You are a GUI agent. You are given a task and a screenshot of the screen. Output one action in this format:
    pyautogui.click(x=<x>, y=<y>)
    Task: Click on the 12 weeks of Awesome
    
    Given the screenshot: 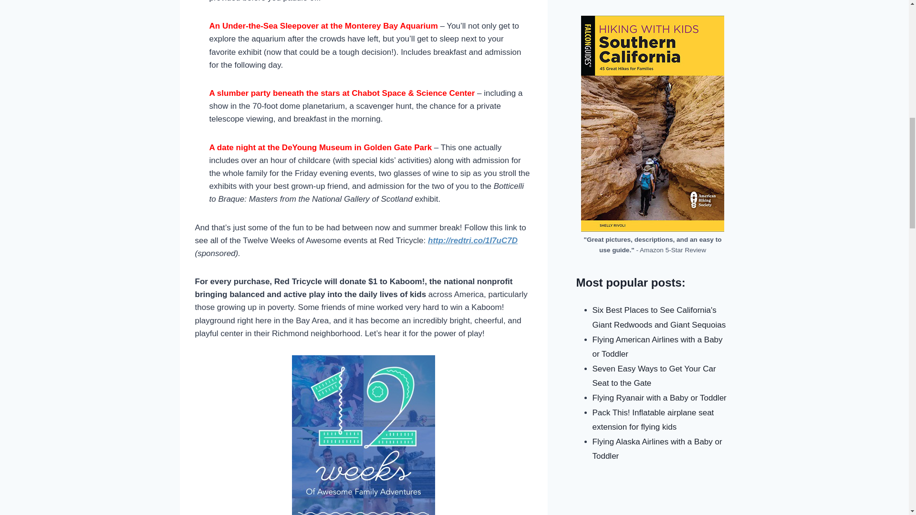 What is the action you would take?
    pyautogui.click(x=364, y=435)
    